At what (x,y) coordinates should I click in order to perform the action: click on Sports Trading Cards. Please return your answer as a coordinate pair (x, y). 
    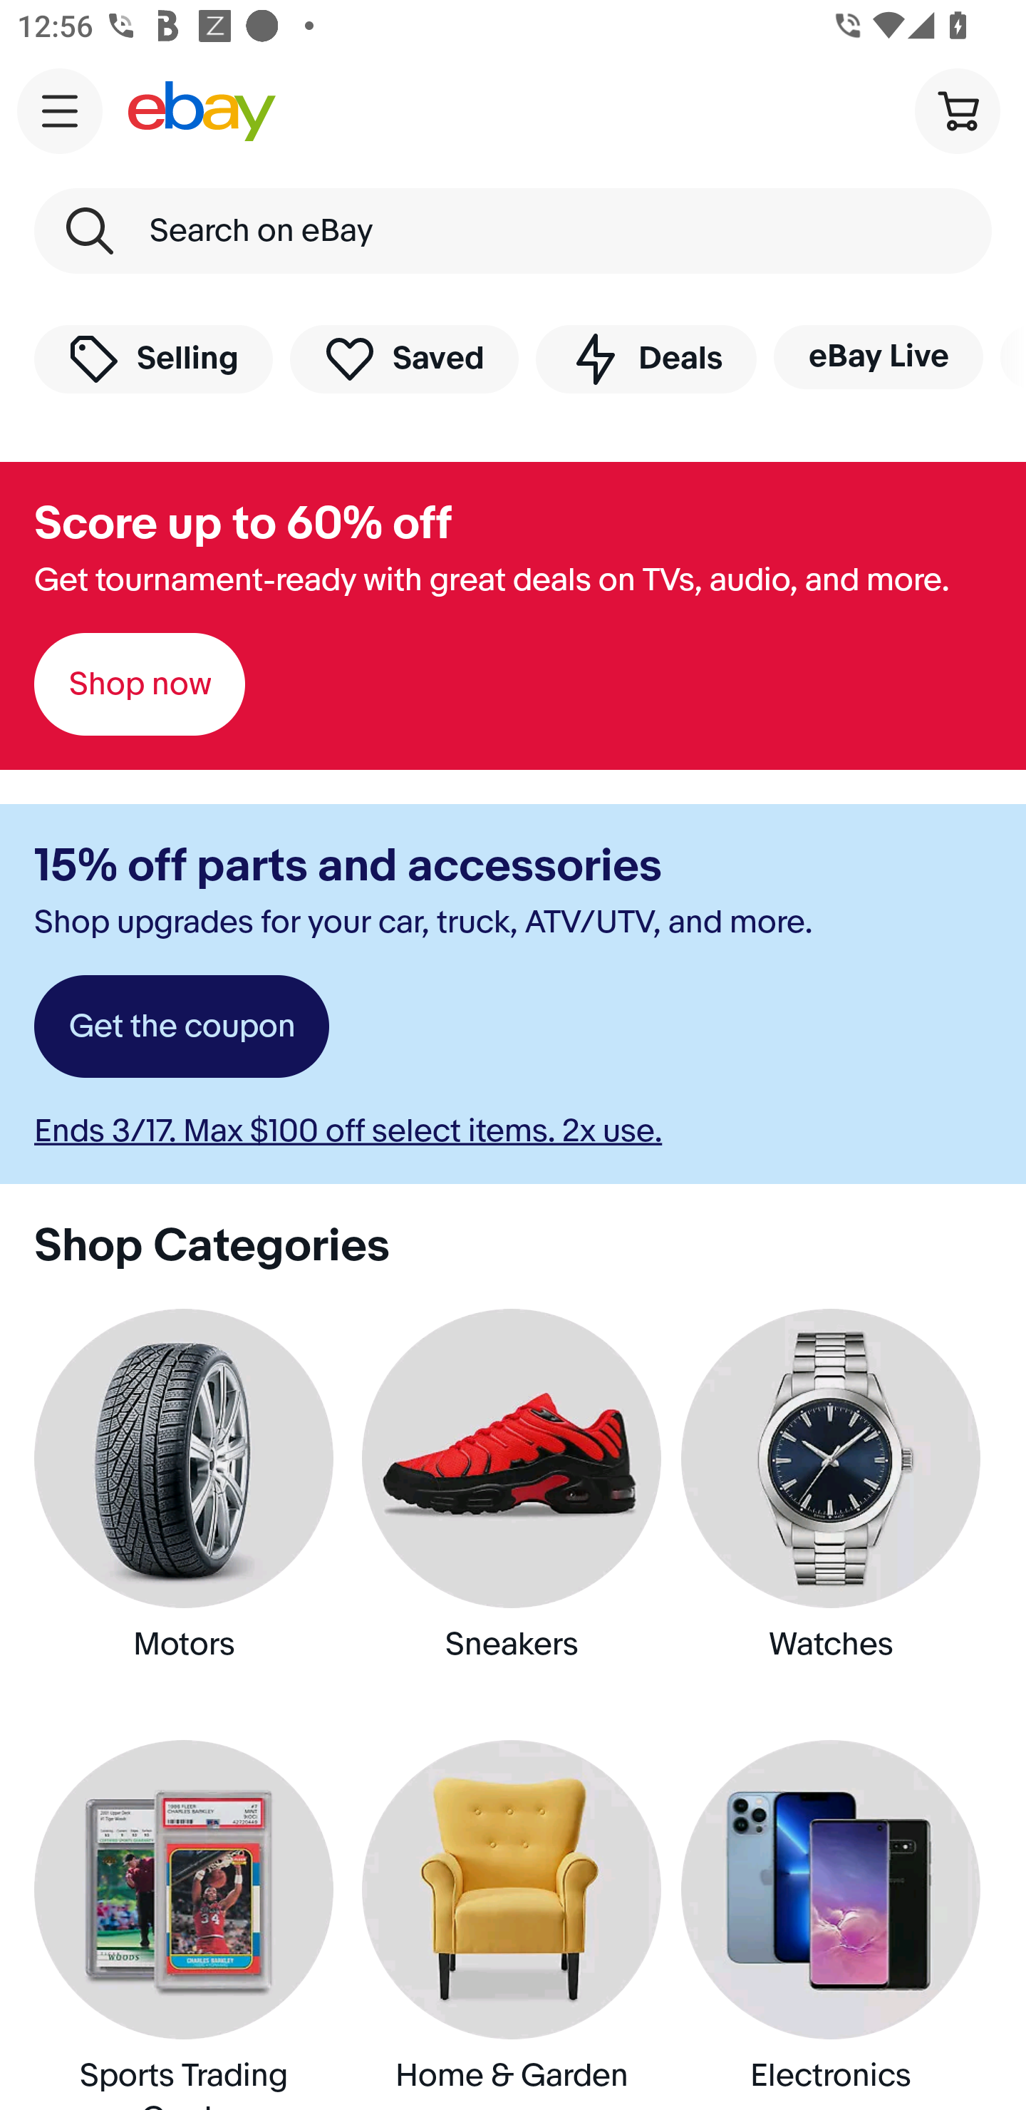
    Looking at the image, I should click on (189, 1925).